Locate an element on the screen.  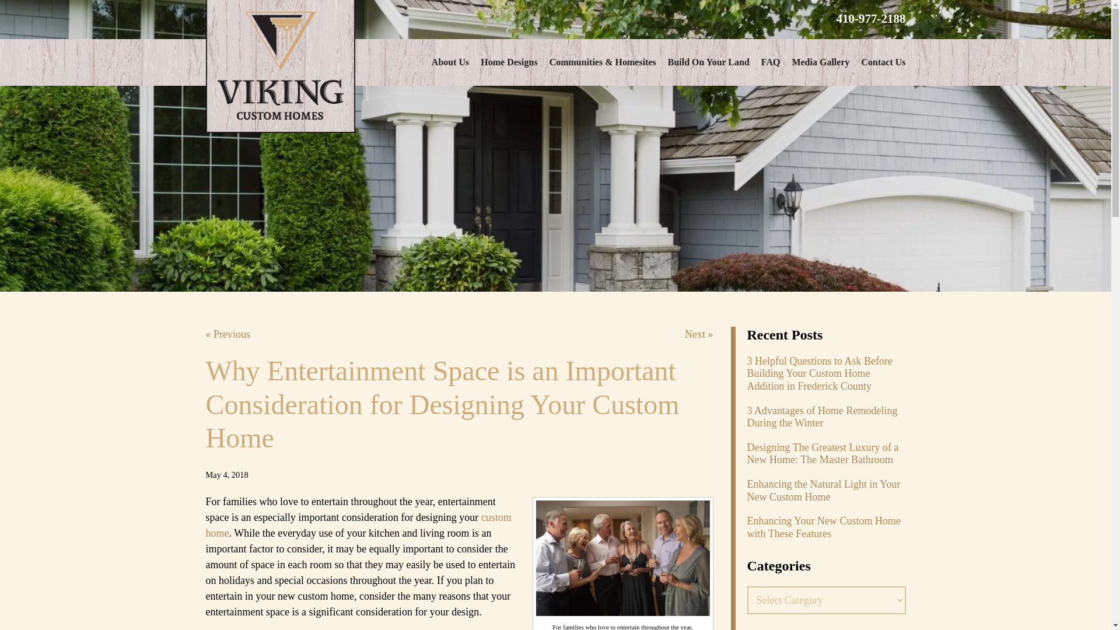
Viking Custom Homes is located at coordinates (280, 66).